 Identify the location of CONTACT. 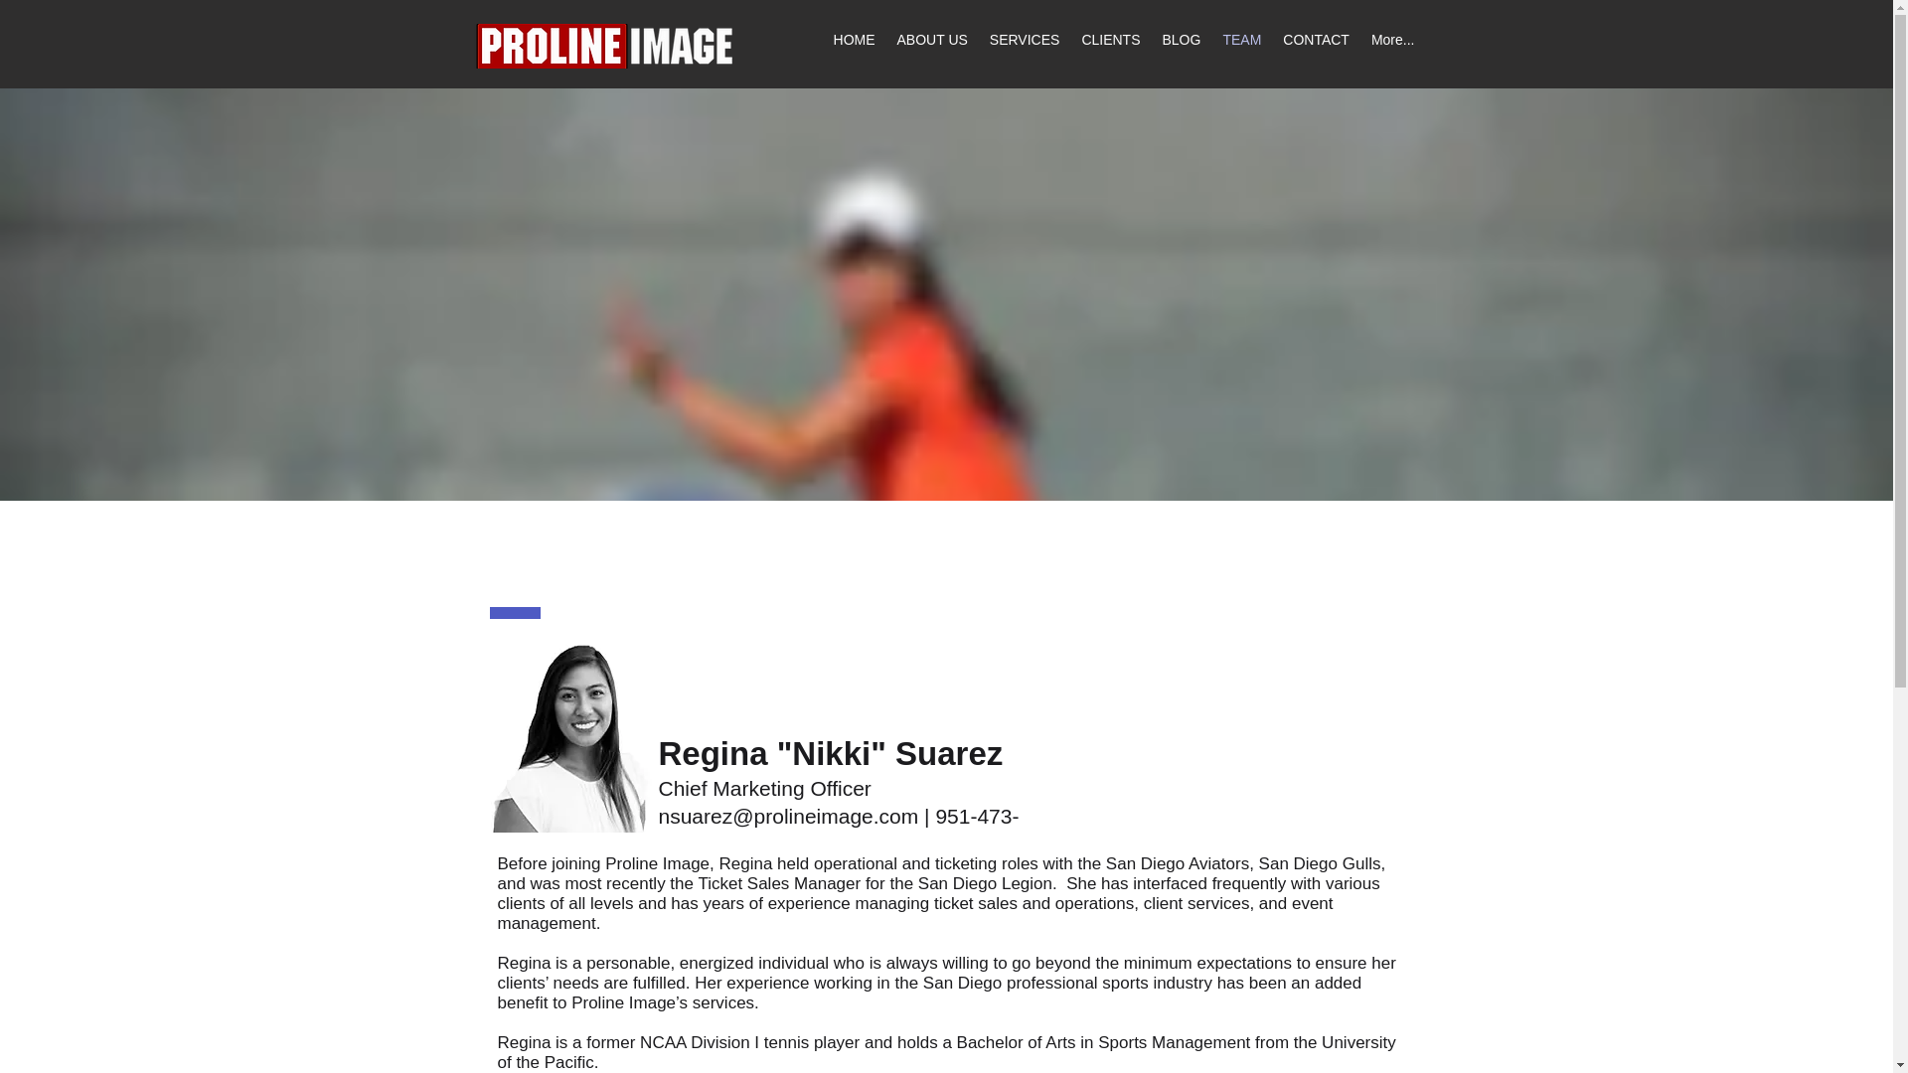
(1316, 50).